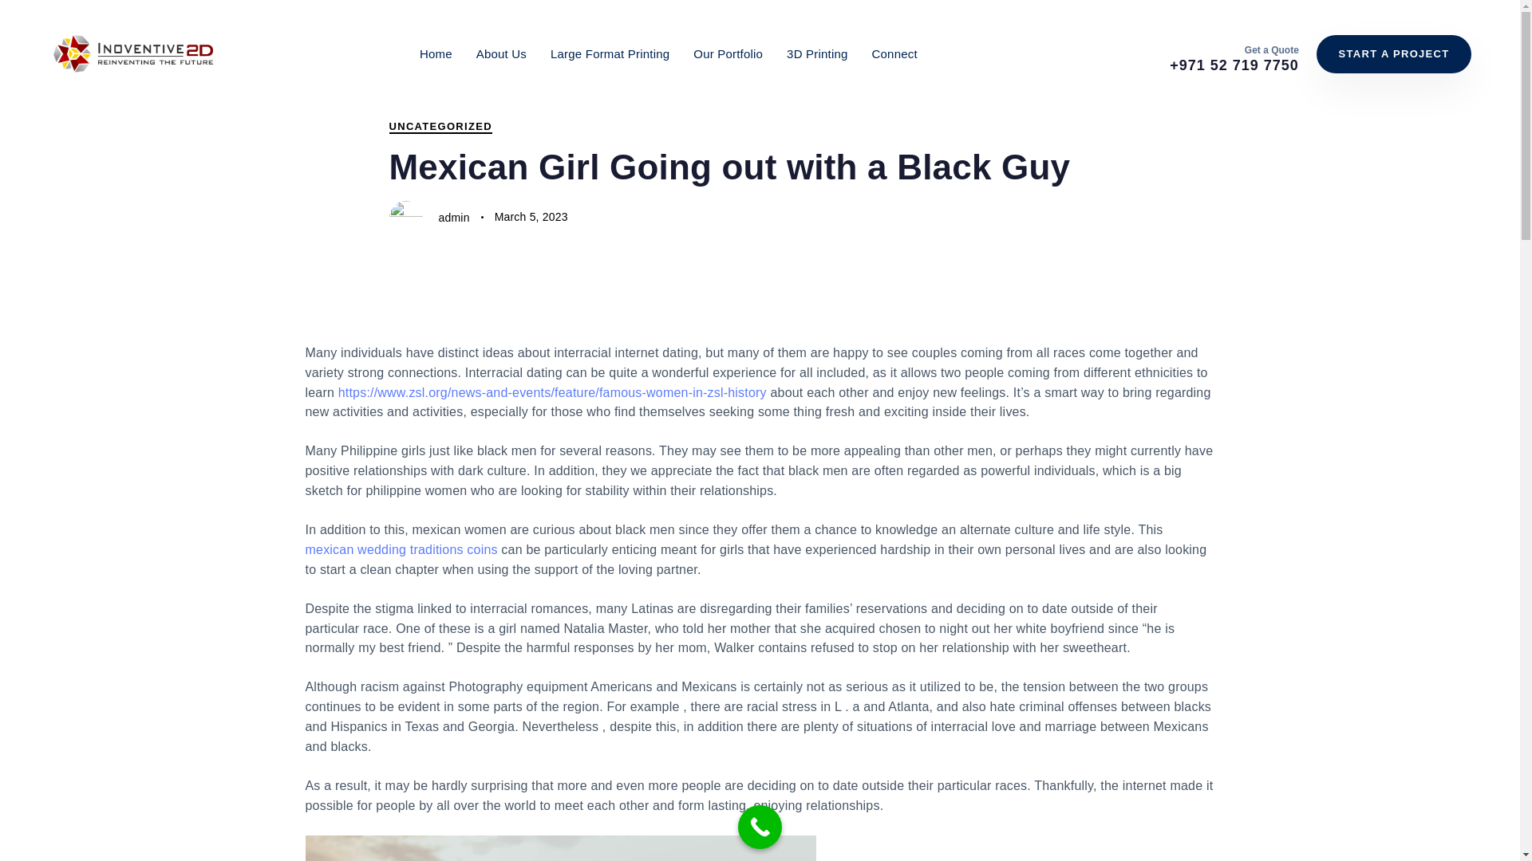 The height and width of the screenshot is (861, 1532). Describe the element at coordinates (531, 217) in the screenshot. I see `March 5, 2023` at that location.